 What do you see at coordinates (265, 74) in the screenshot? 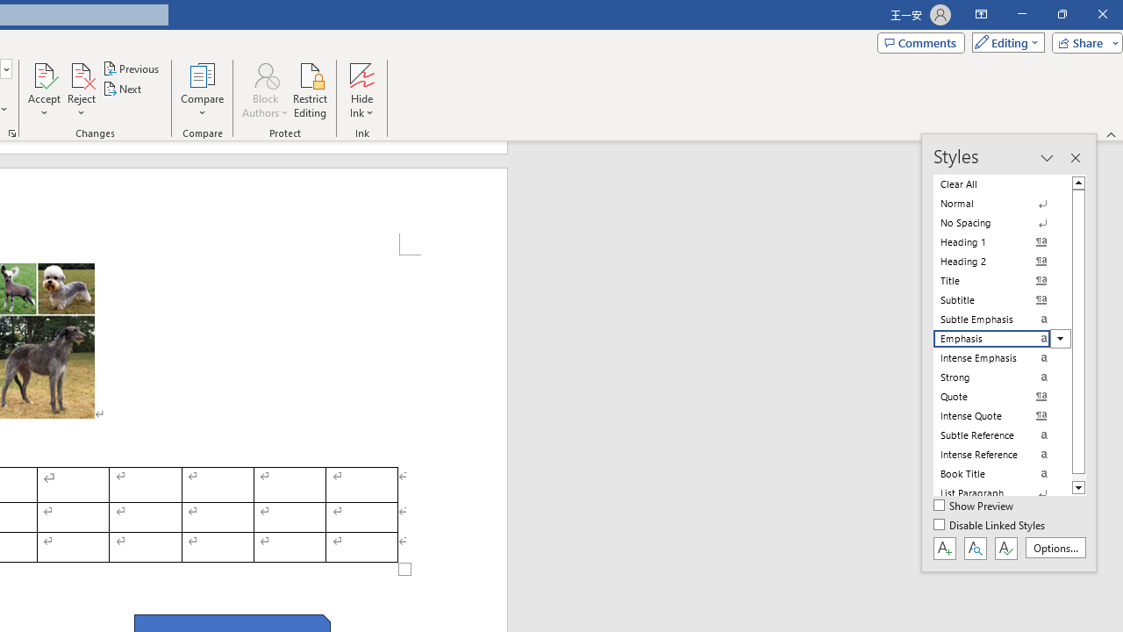
I see `Block Authors` at bounding box center [265, 74].